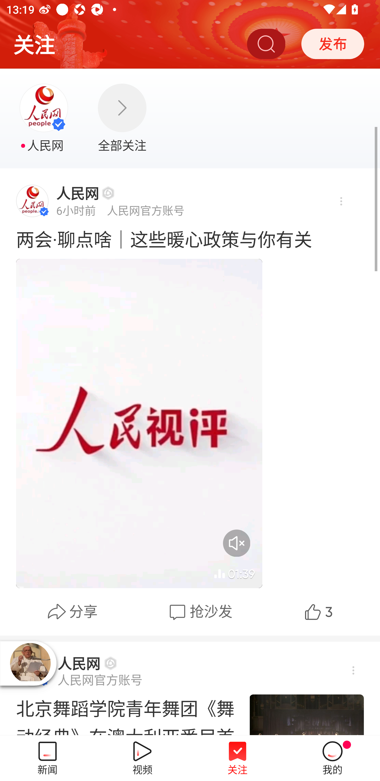  Describe the element at coordinates (317, 612) in the screenshot. I see `3赞` at that location.